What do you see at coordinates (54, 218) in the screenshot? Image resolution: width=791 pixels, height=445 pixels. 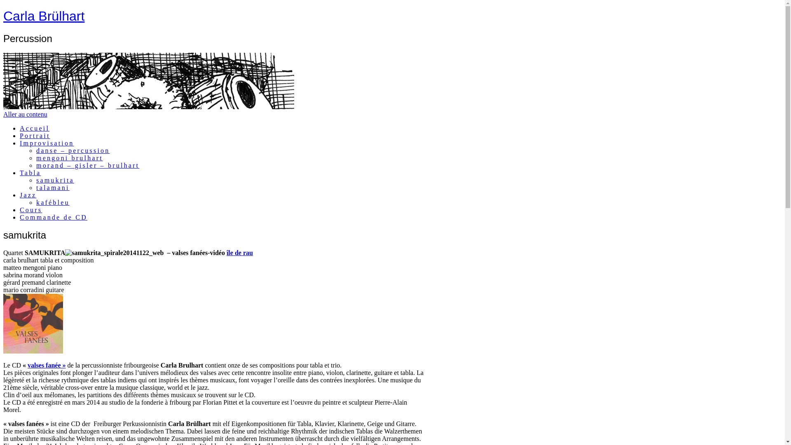 I see `Commande de CD` at bounding box center [54, 218].